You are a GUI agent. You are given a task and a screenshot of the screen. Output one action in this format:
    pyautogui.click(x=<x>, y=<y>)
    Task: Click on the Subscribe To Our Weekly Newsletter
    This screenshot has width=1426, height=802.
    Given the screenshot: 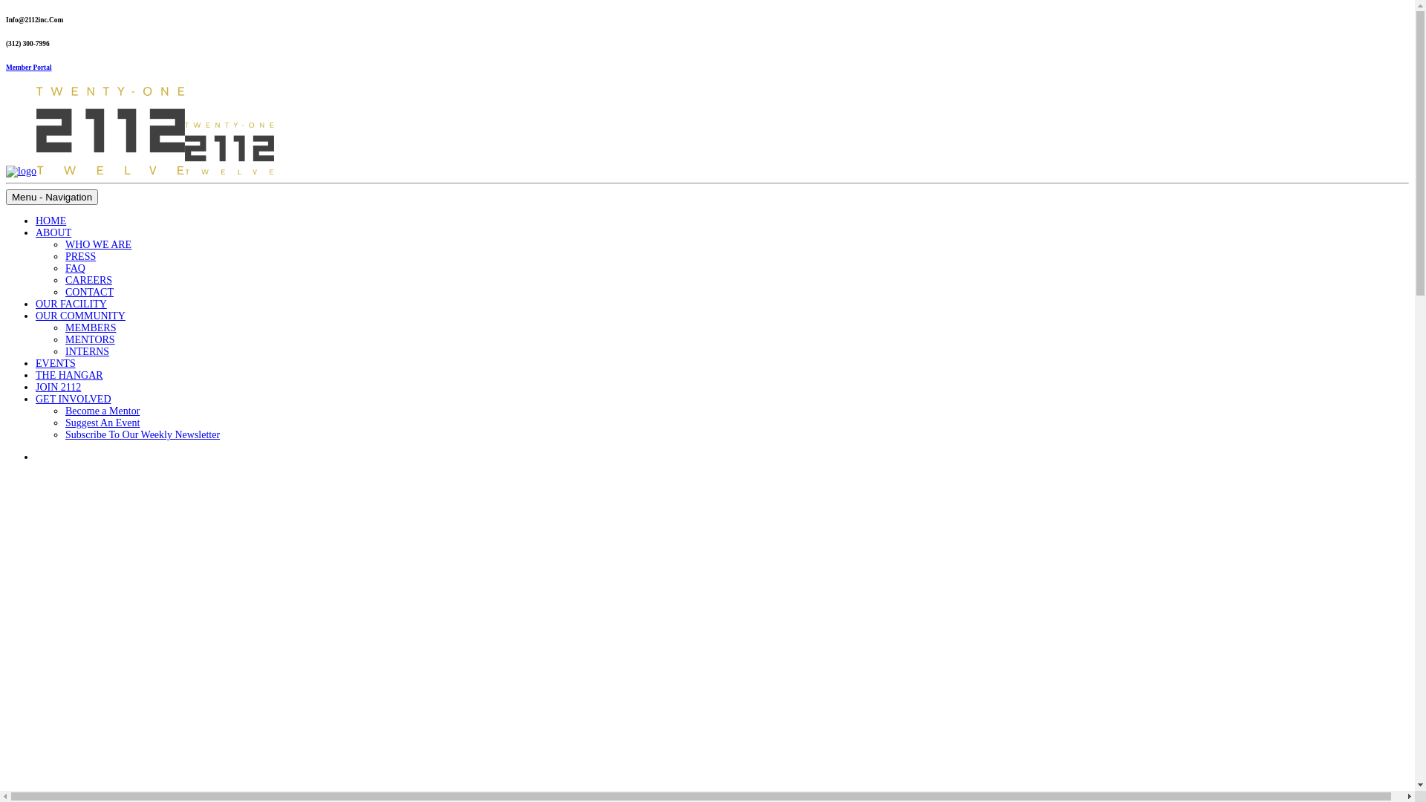 What is the action you would take?
    pyautogui.click(x=143, y=435)
    